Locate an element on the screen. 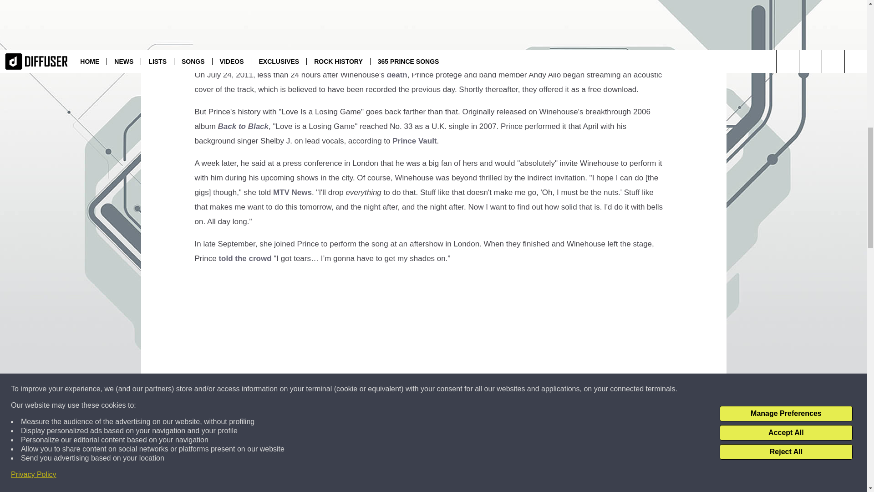 This screenshot has width=874, height=492. Back to Black is located at coordinates (243, 126).